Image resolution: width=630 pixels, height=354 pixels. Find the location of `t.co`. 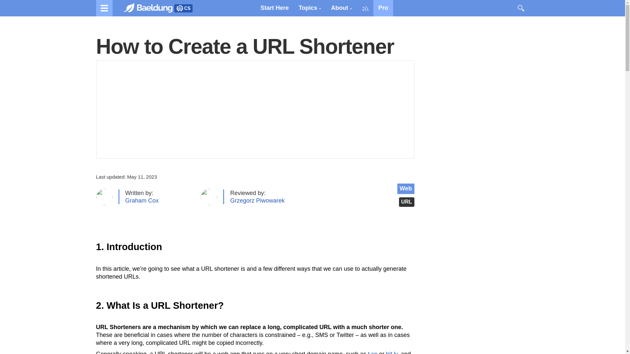

t.co is located at coordinates (373, 352).